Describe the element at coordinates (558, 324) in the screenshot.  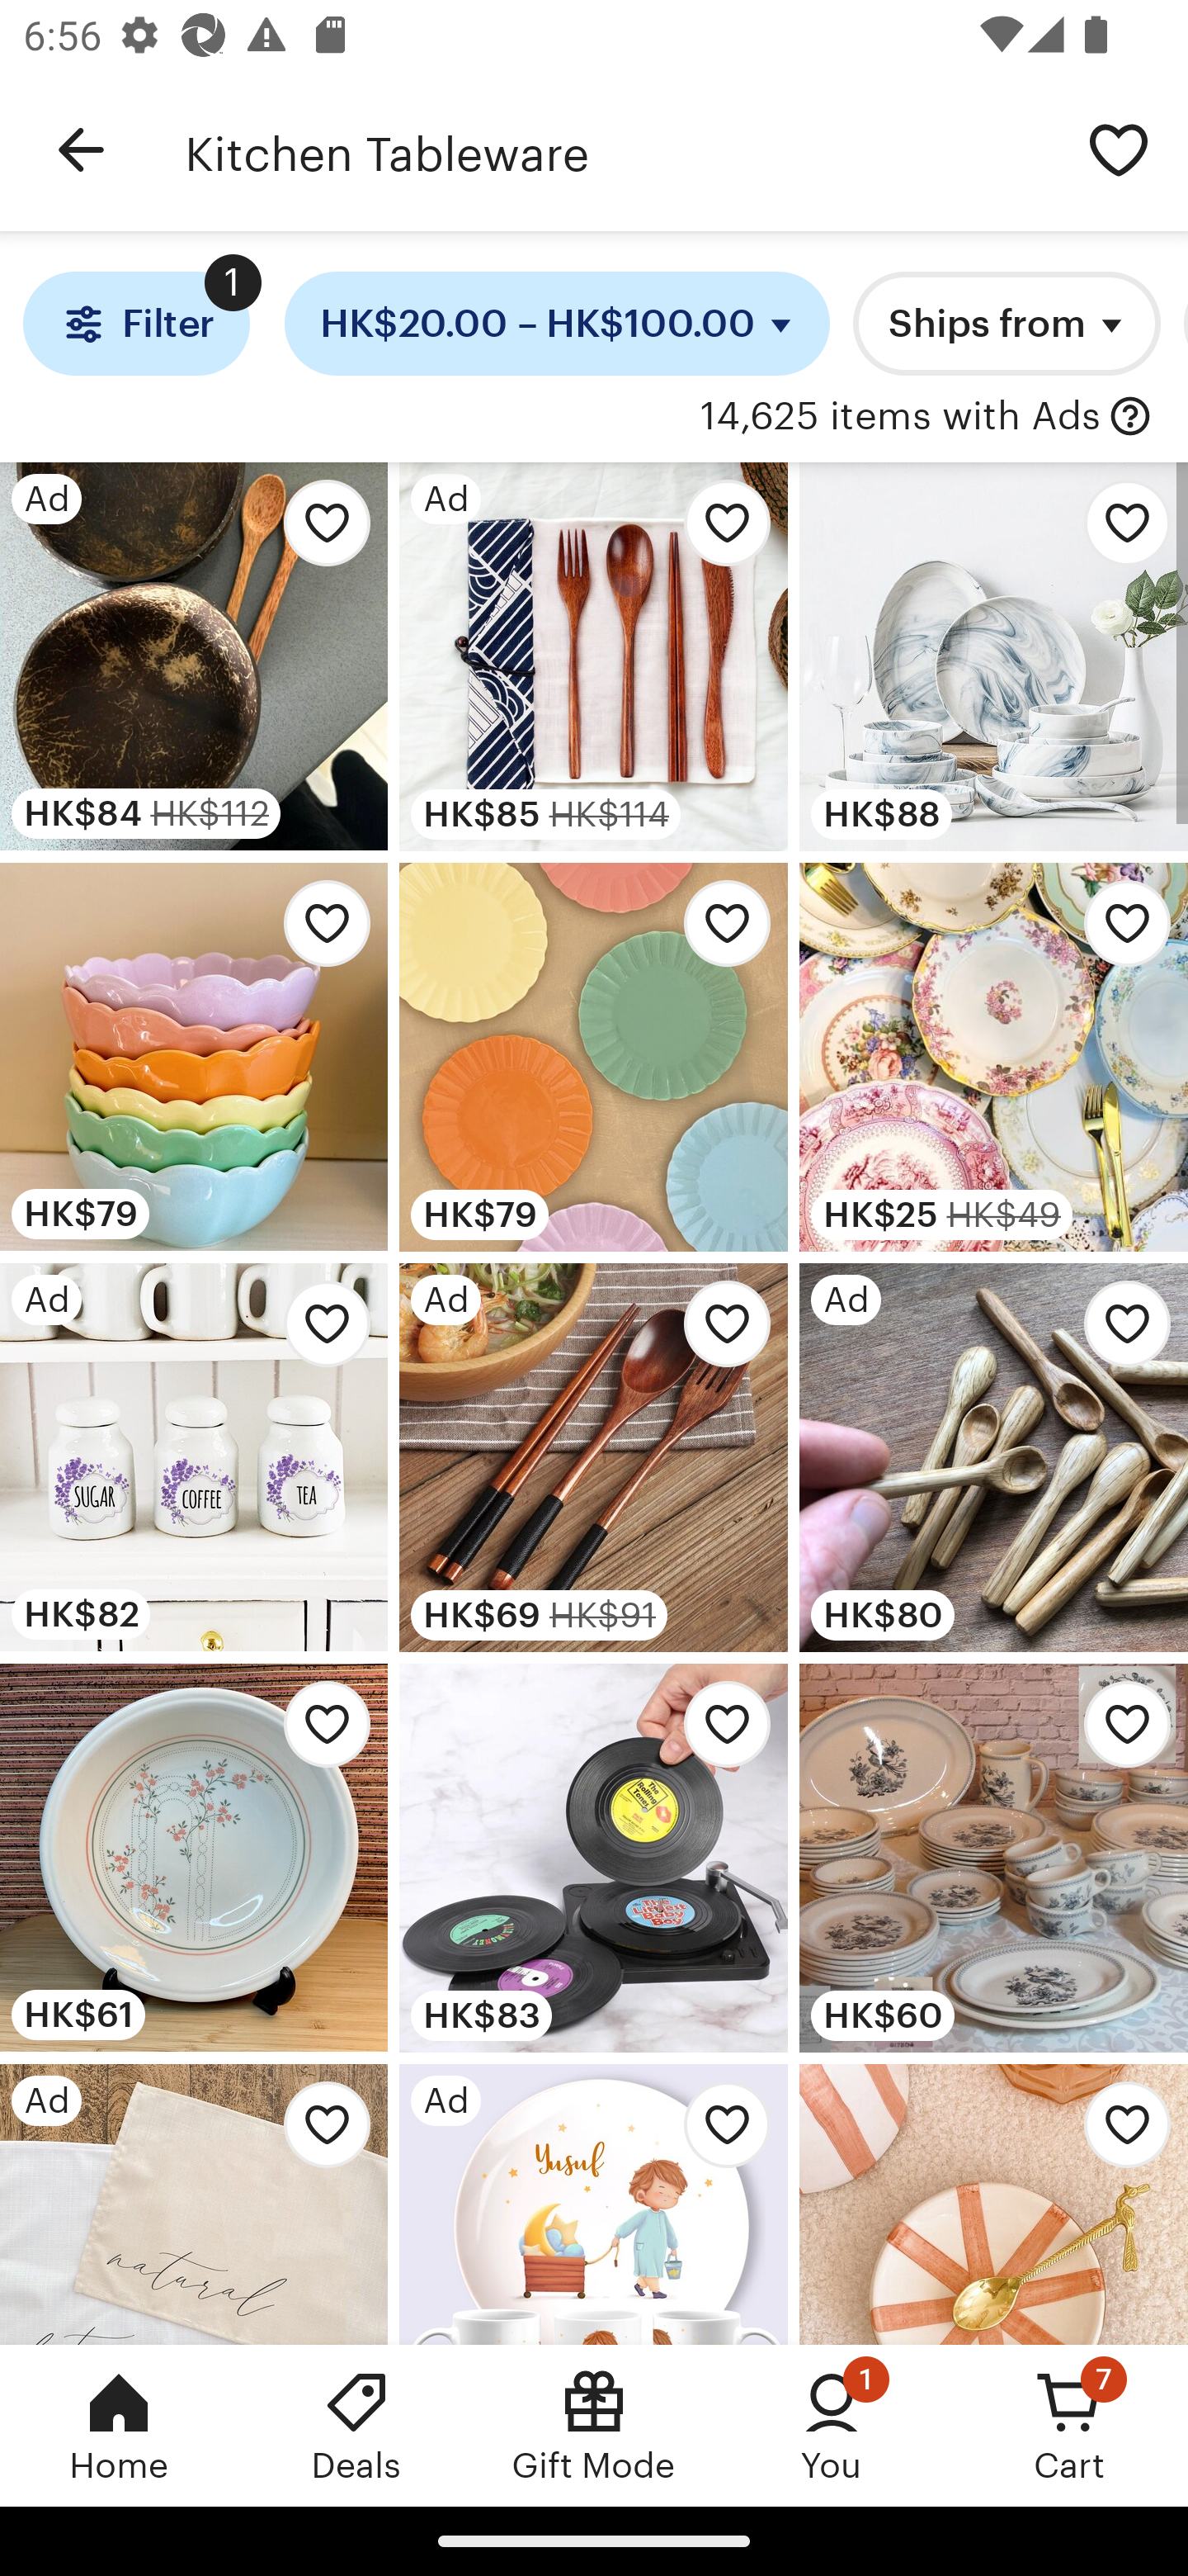
I see `HK$20.00 – HK$100.00` at that location.